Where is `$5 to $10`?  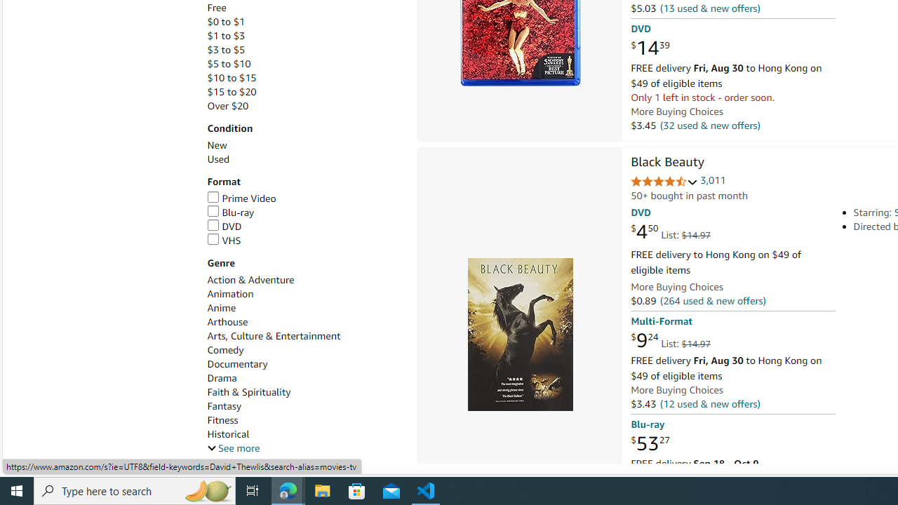 $5 to $10 is located at coordinates (304, 64).